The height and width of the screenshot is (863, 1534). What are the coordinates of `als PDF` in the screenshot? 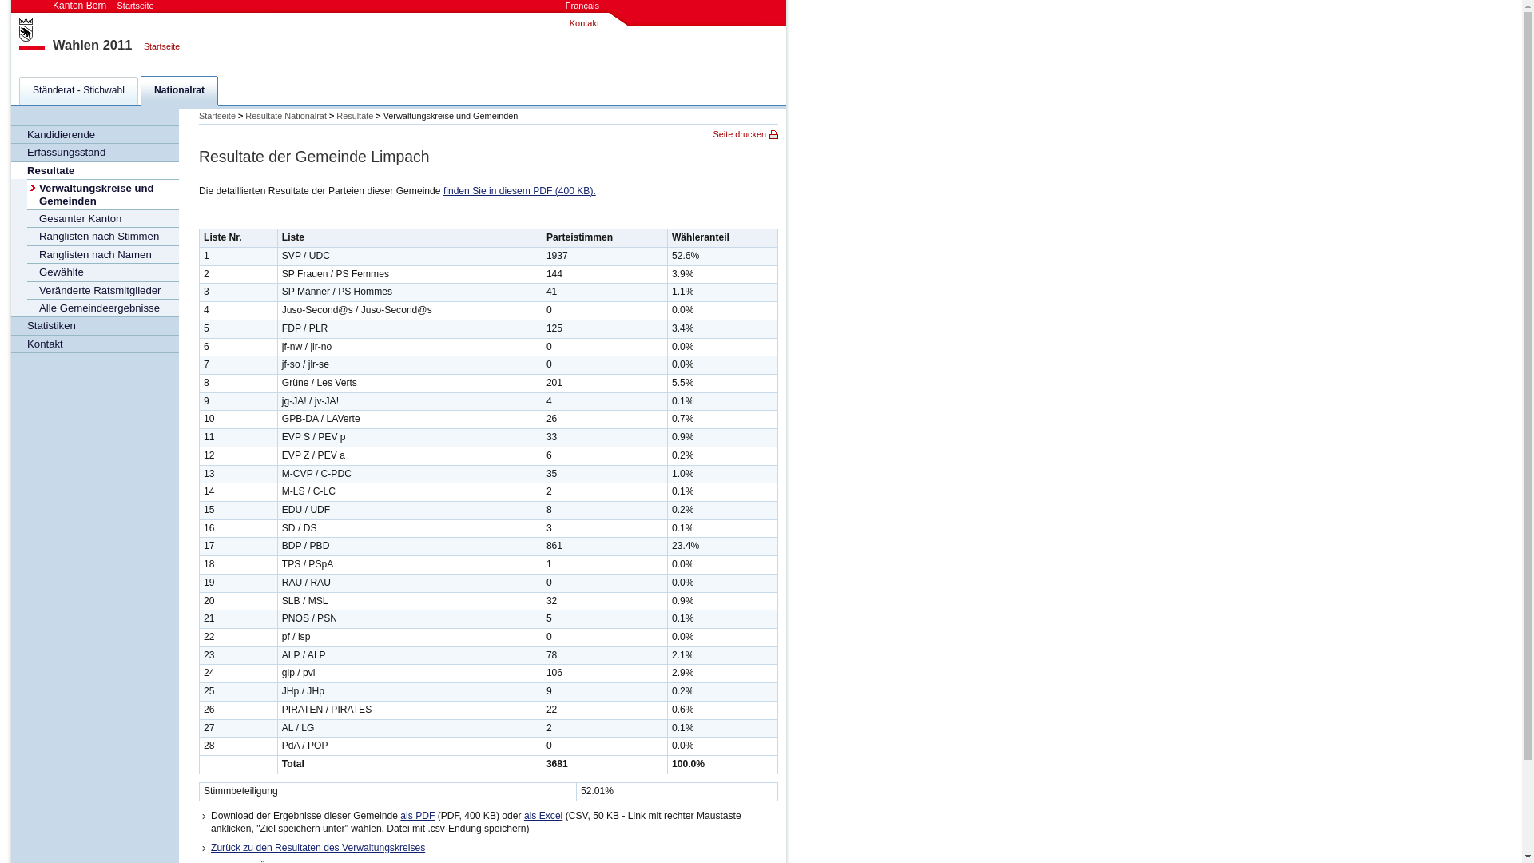 It's located at (417, 816).